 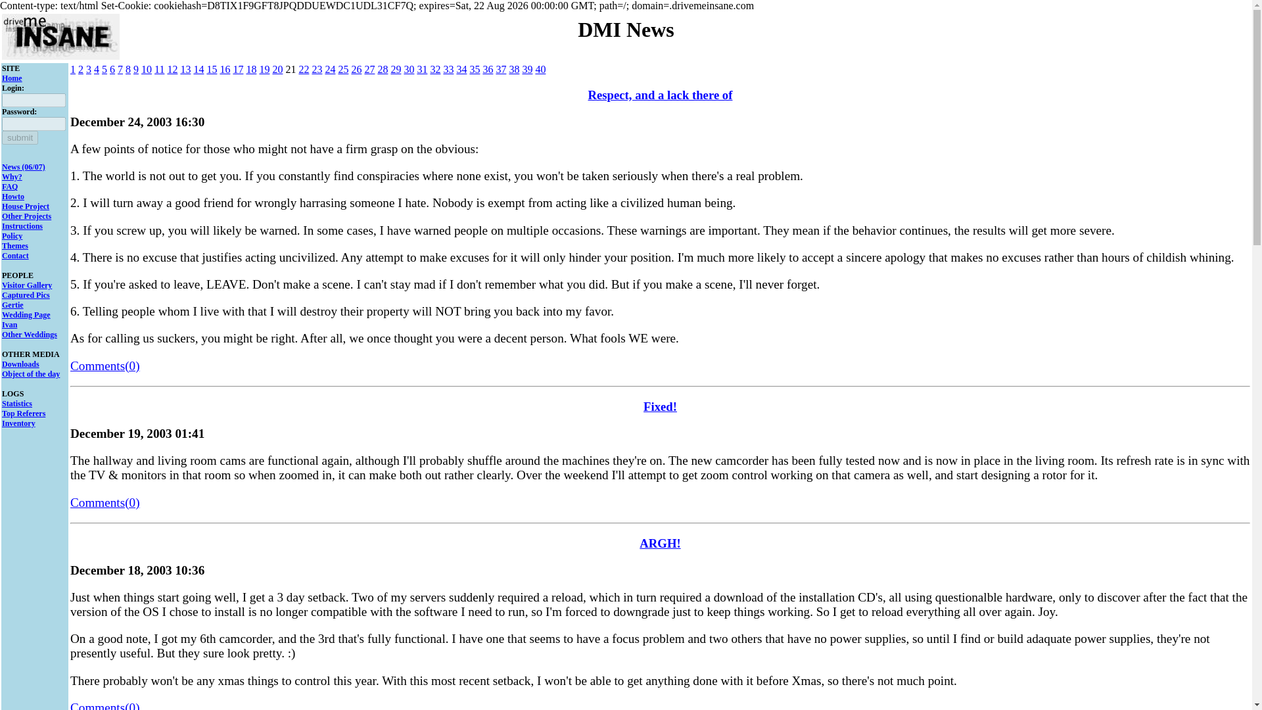 I want to click on Top Referers, so click(x=24, y=414).